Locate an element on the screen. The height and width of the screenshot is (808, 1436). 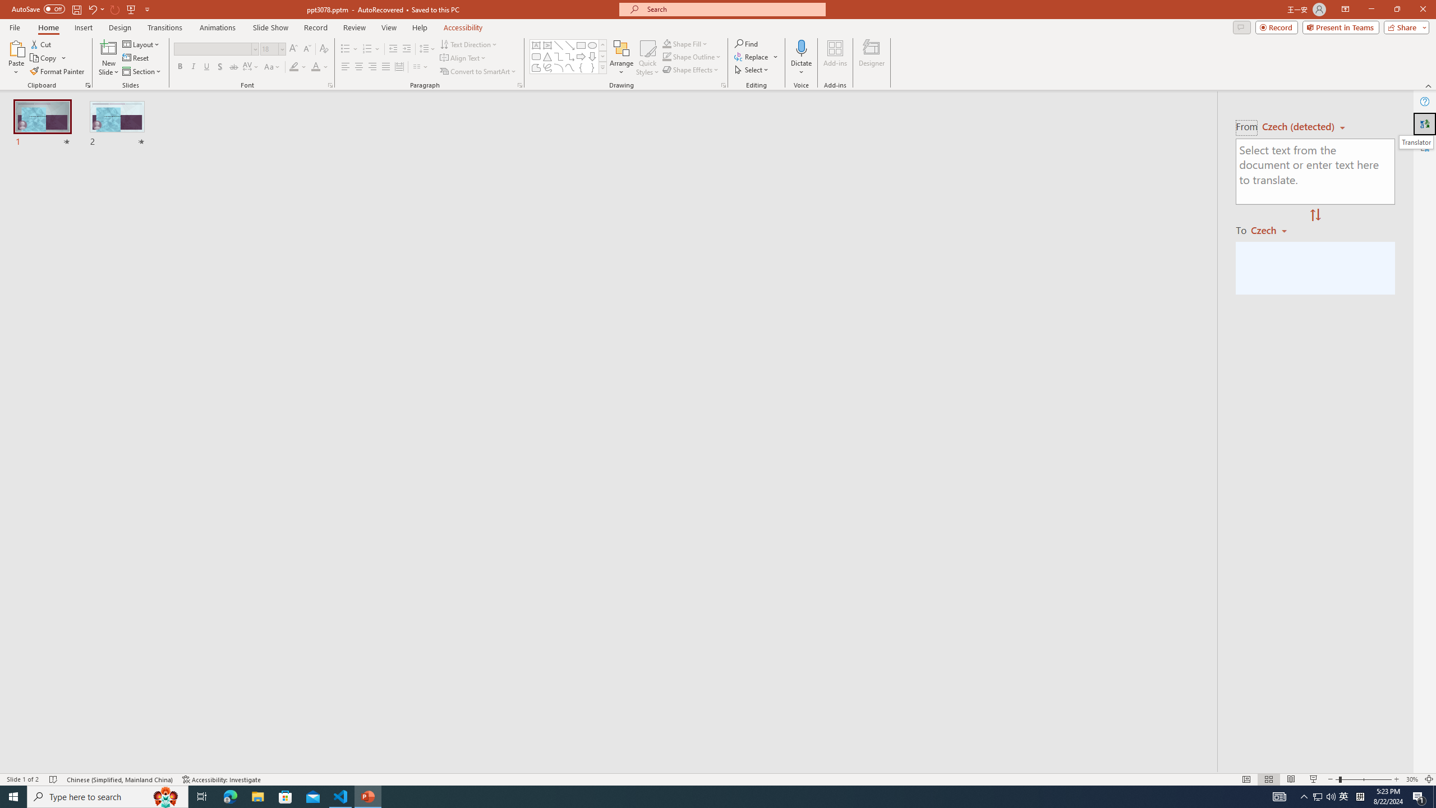
Rectangle: Rounded Corners is located at coordinates (536, 56).